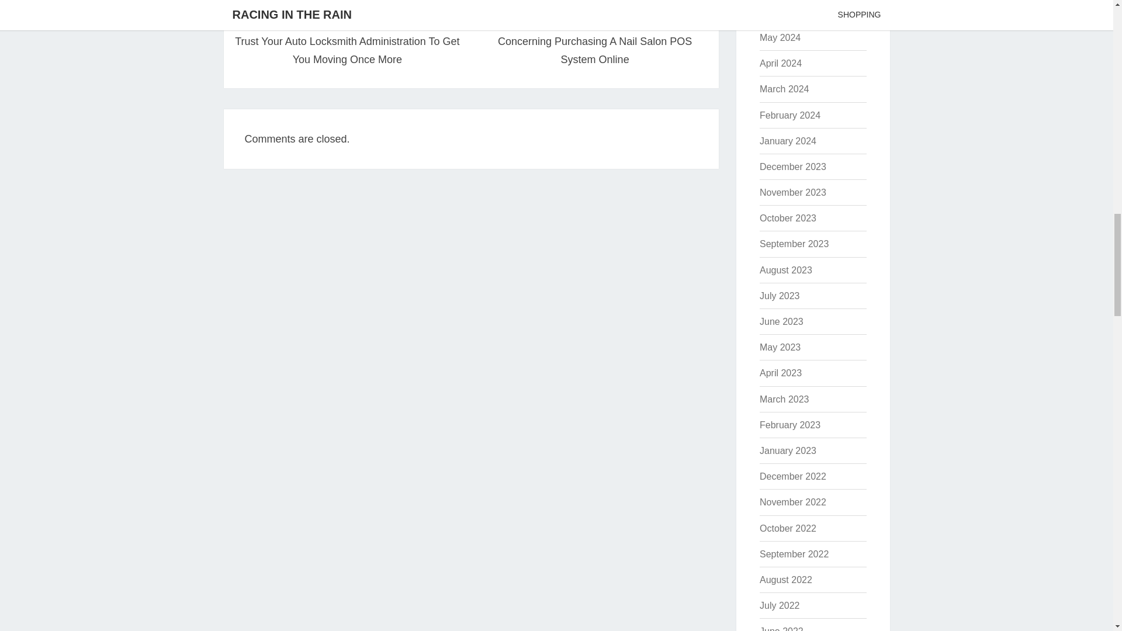 This screenshot has width=1122, height=631. I want to click on April 2024, so click(781, 63).